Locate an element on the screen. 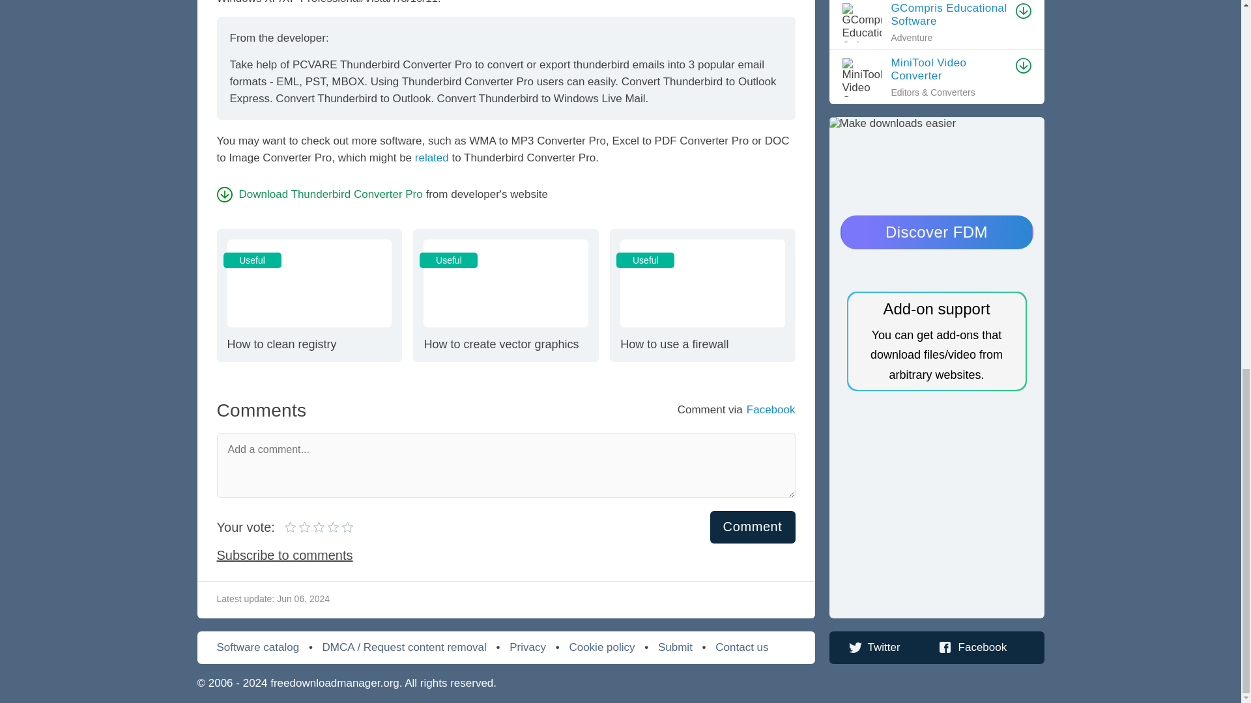 The height and width of the screenshot is (703, 1251). Download Thunderbird Converter Pro is located at coordinates (309, 296).